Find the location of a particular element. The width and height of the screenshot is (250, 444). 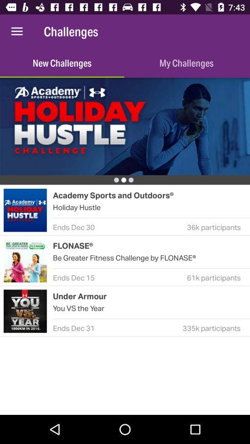

to display banner is located at coordinates (125, 126).